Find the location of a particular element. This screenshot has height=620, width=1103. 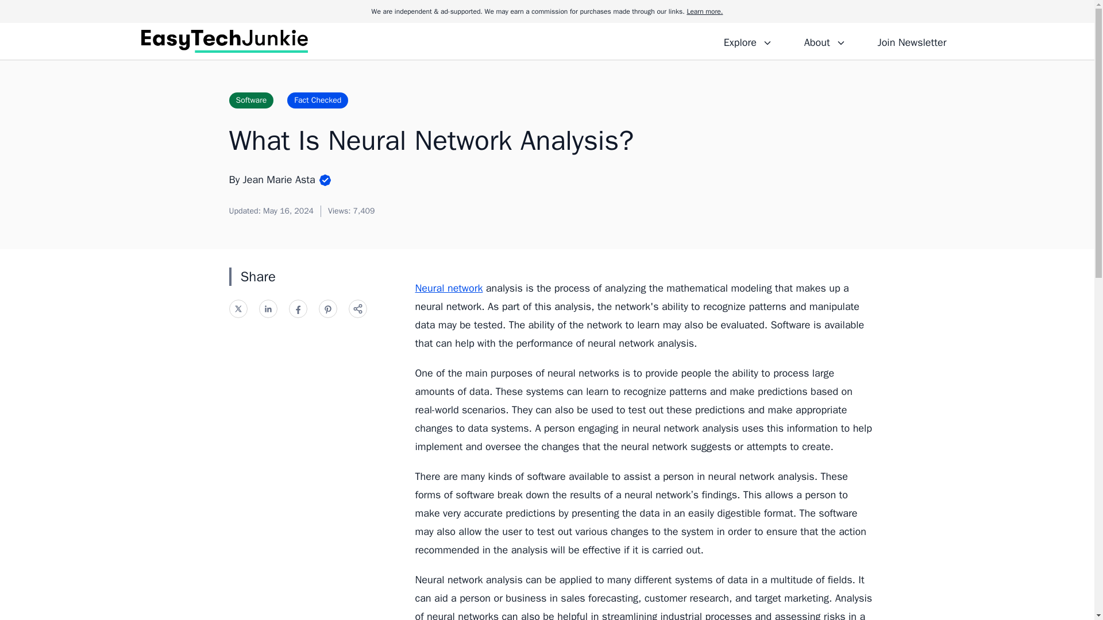

Explore is located at coordinates (748, 41).